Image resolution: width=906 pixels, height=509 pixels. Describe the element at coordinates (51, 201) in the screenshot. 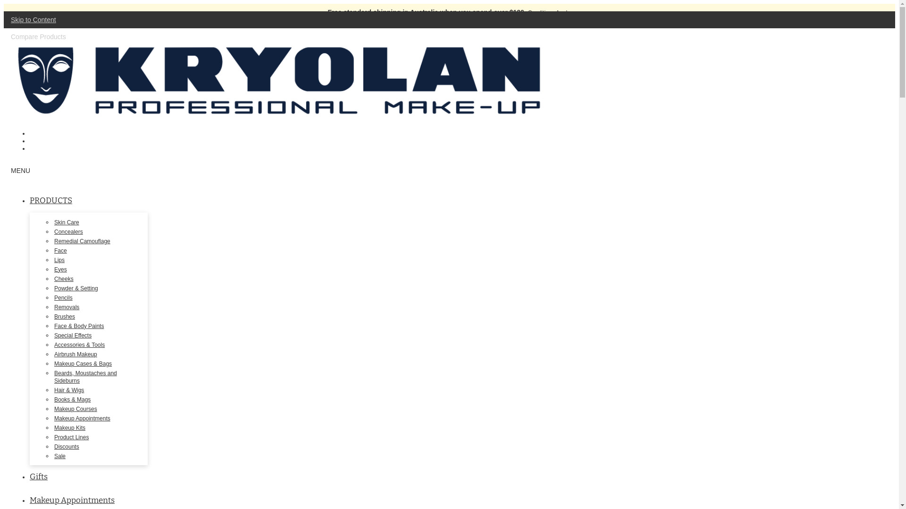

I see `PRODUCTS` at that location.